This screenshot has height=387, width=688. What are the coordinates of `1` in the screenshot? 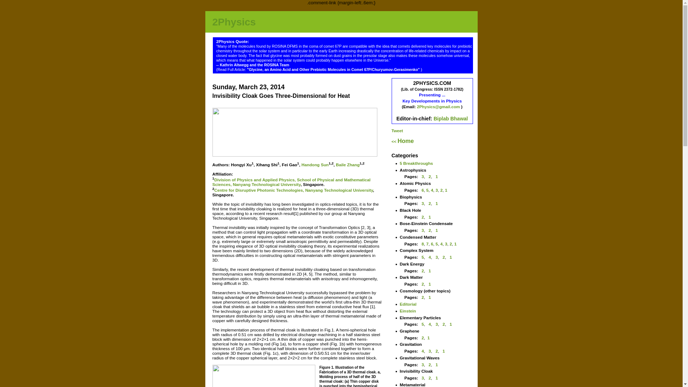 It's located at (430, 284).